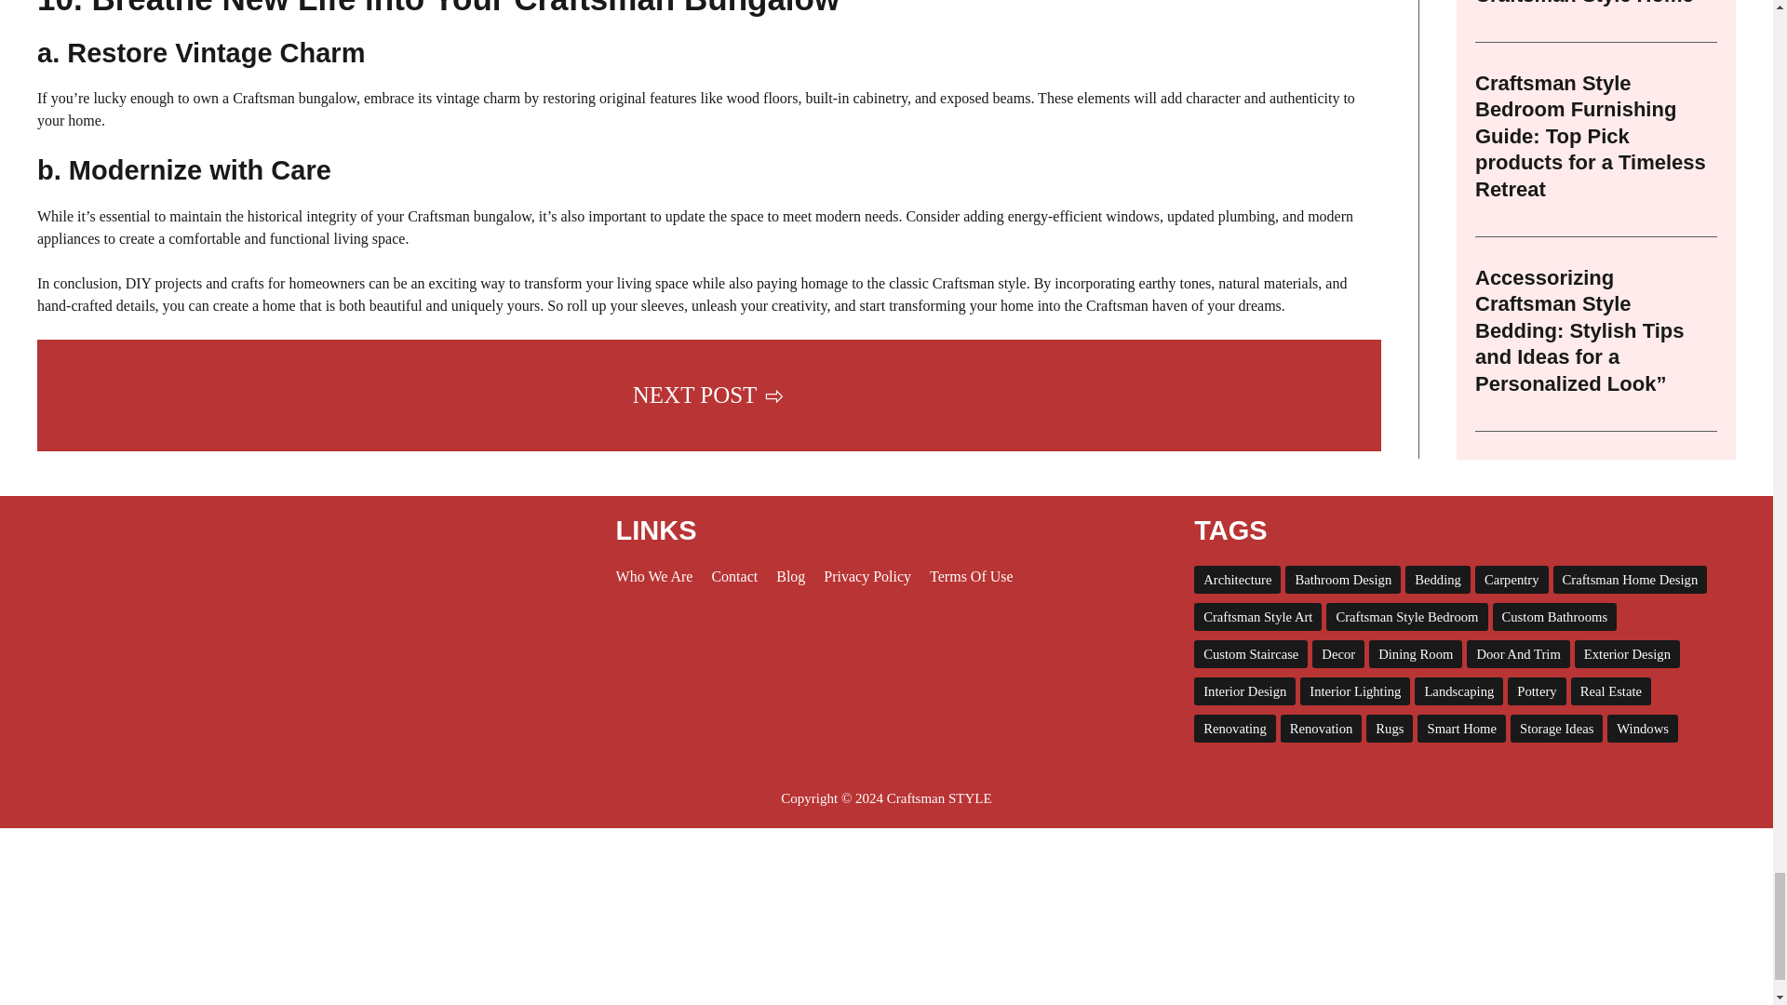 The image size is (1787, 1005). Describe the element at coordinates (790, 576) in the screenshot. I see `Blog` at that location.